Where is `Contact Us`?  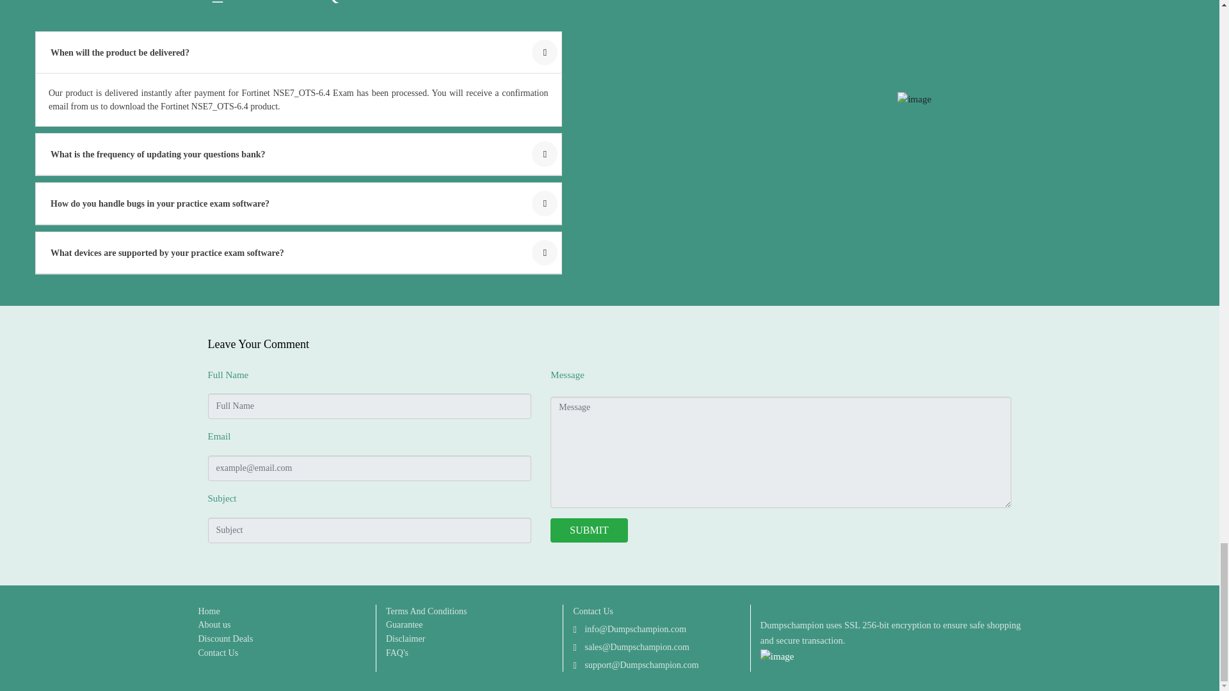
Contact Us is located at coordinates (218, 653).